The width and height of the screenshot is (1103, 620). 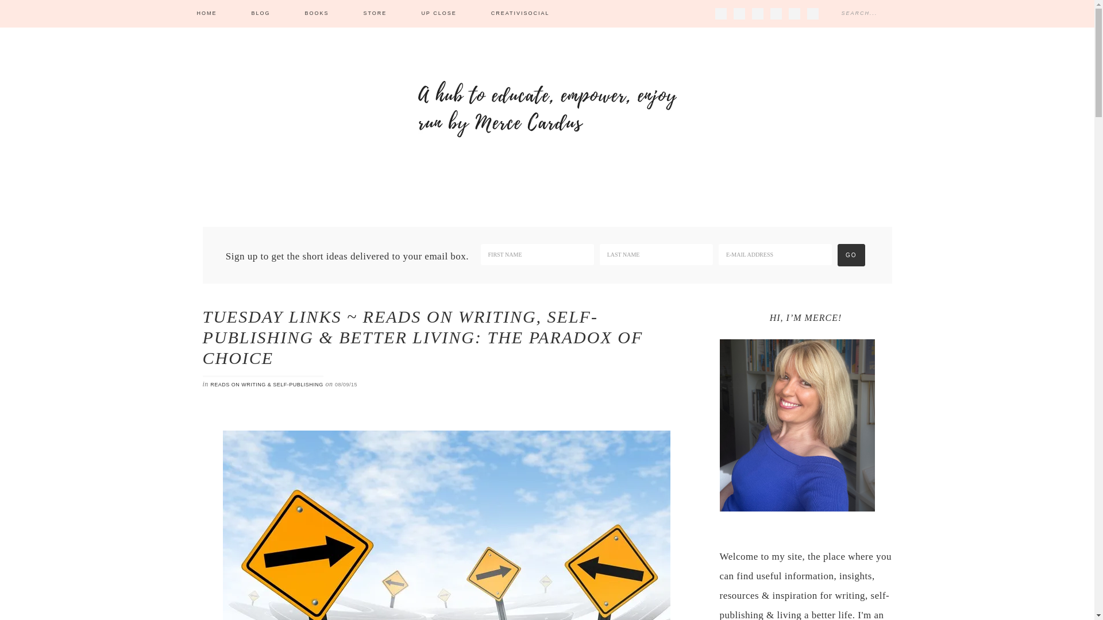 I want to click on BOOKS, so click(x=317, y=14).